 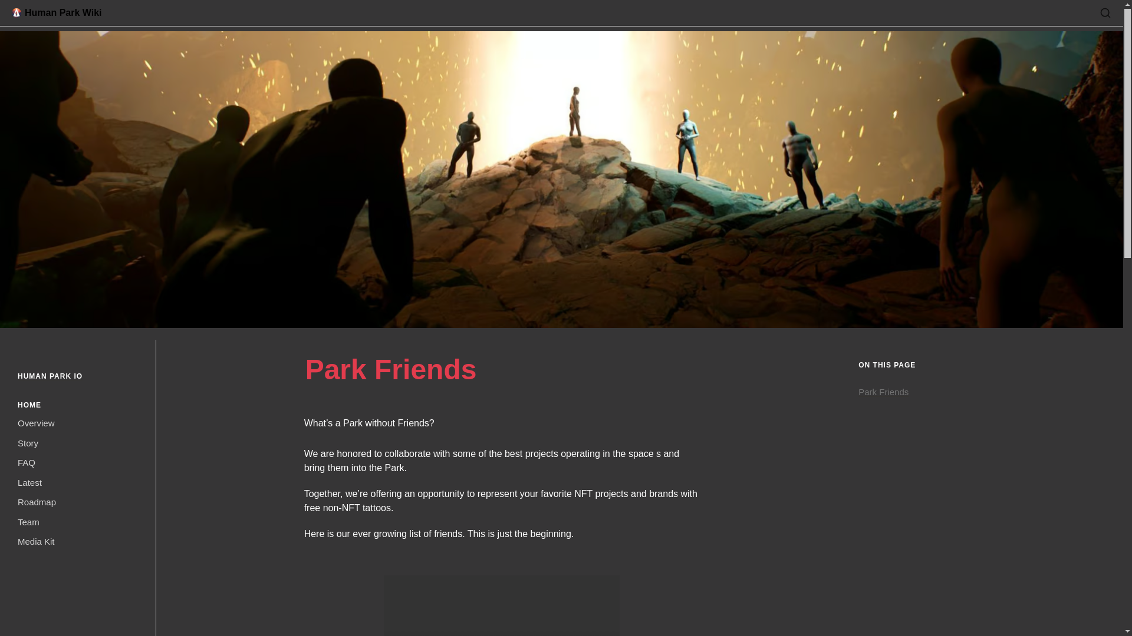 What do you see at coordinates (57, 12) in the screenshot?
I see `Human Park Wiki` at bounding box center [57, 12].